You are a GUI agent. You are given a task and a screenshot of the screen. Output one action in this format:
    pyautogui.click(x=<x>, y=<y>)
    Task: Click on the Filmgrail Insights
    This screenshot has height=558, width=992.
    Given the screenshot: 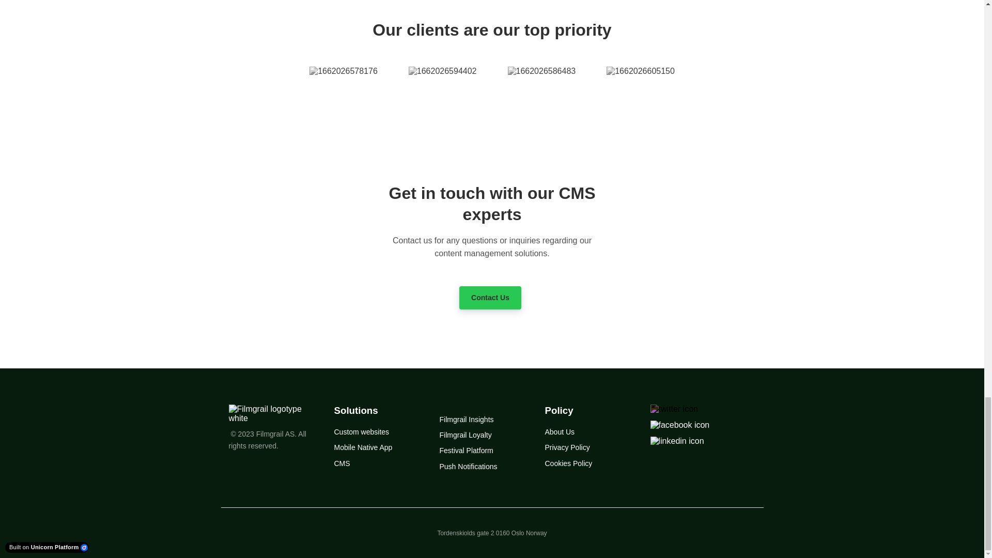 What is the action you would take?
    pyautogui.click(x=466, y=419)
    